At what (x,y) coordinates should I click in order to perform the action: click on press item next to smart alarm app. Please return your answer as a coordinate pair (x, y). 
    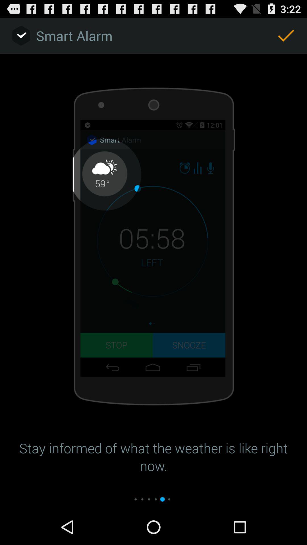
    Looking at the image, I should click on (286, 36).